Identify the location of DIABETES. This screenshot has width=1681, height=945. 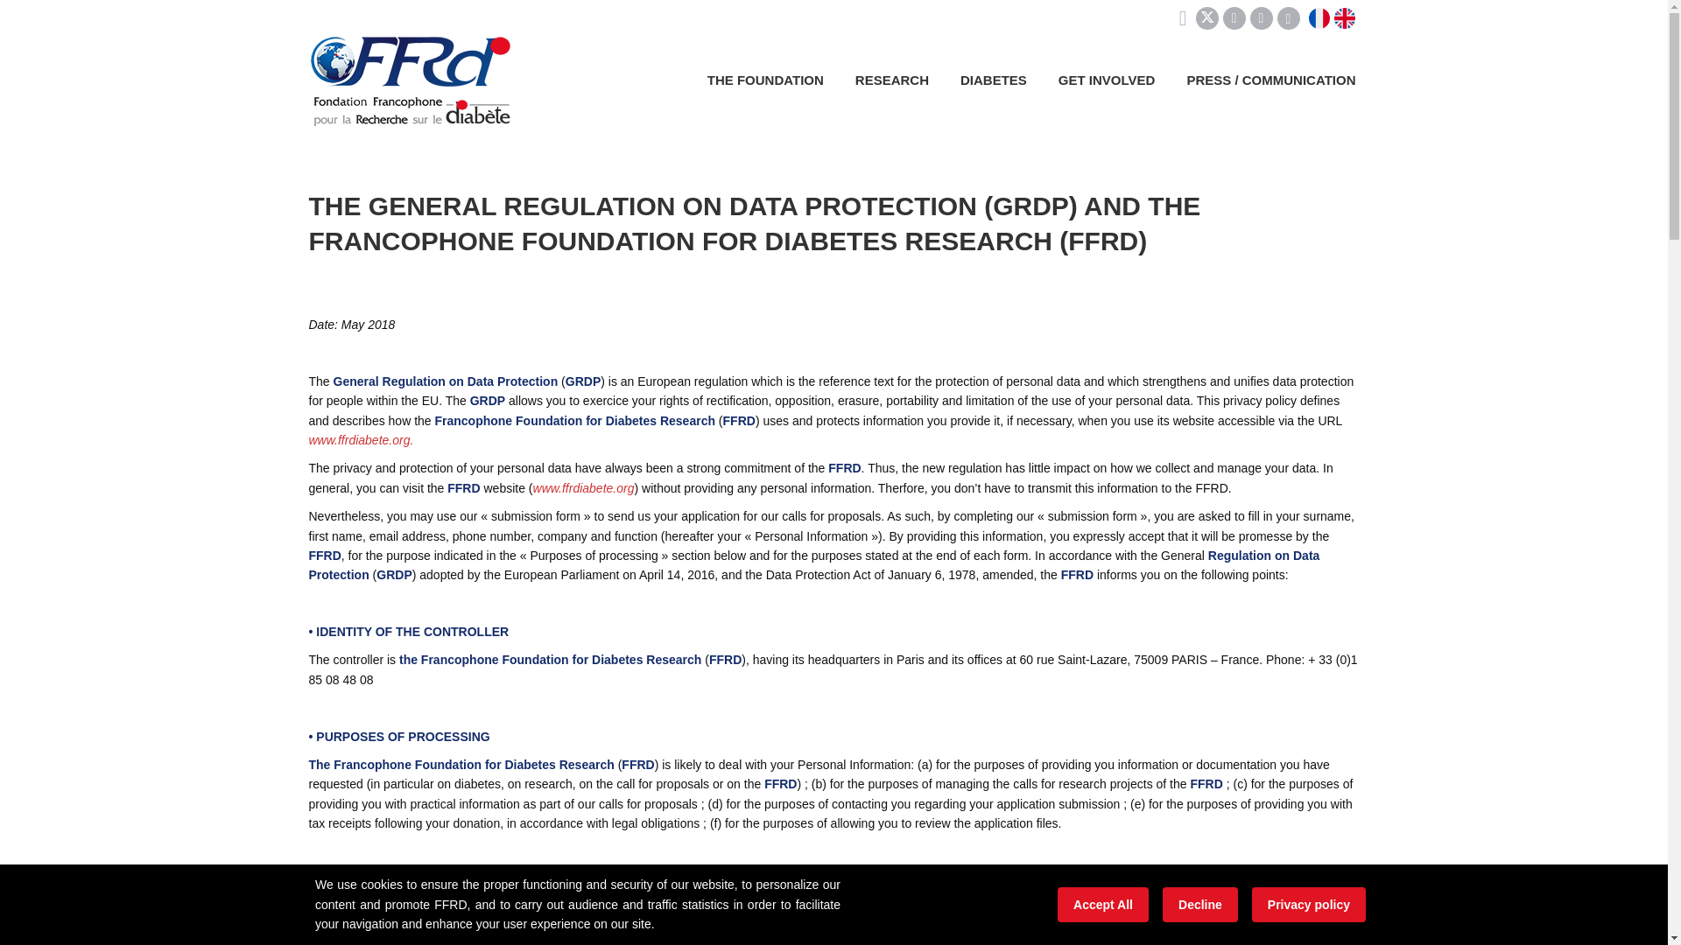
(993, 80).